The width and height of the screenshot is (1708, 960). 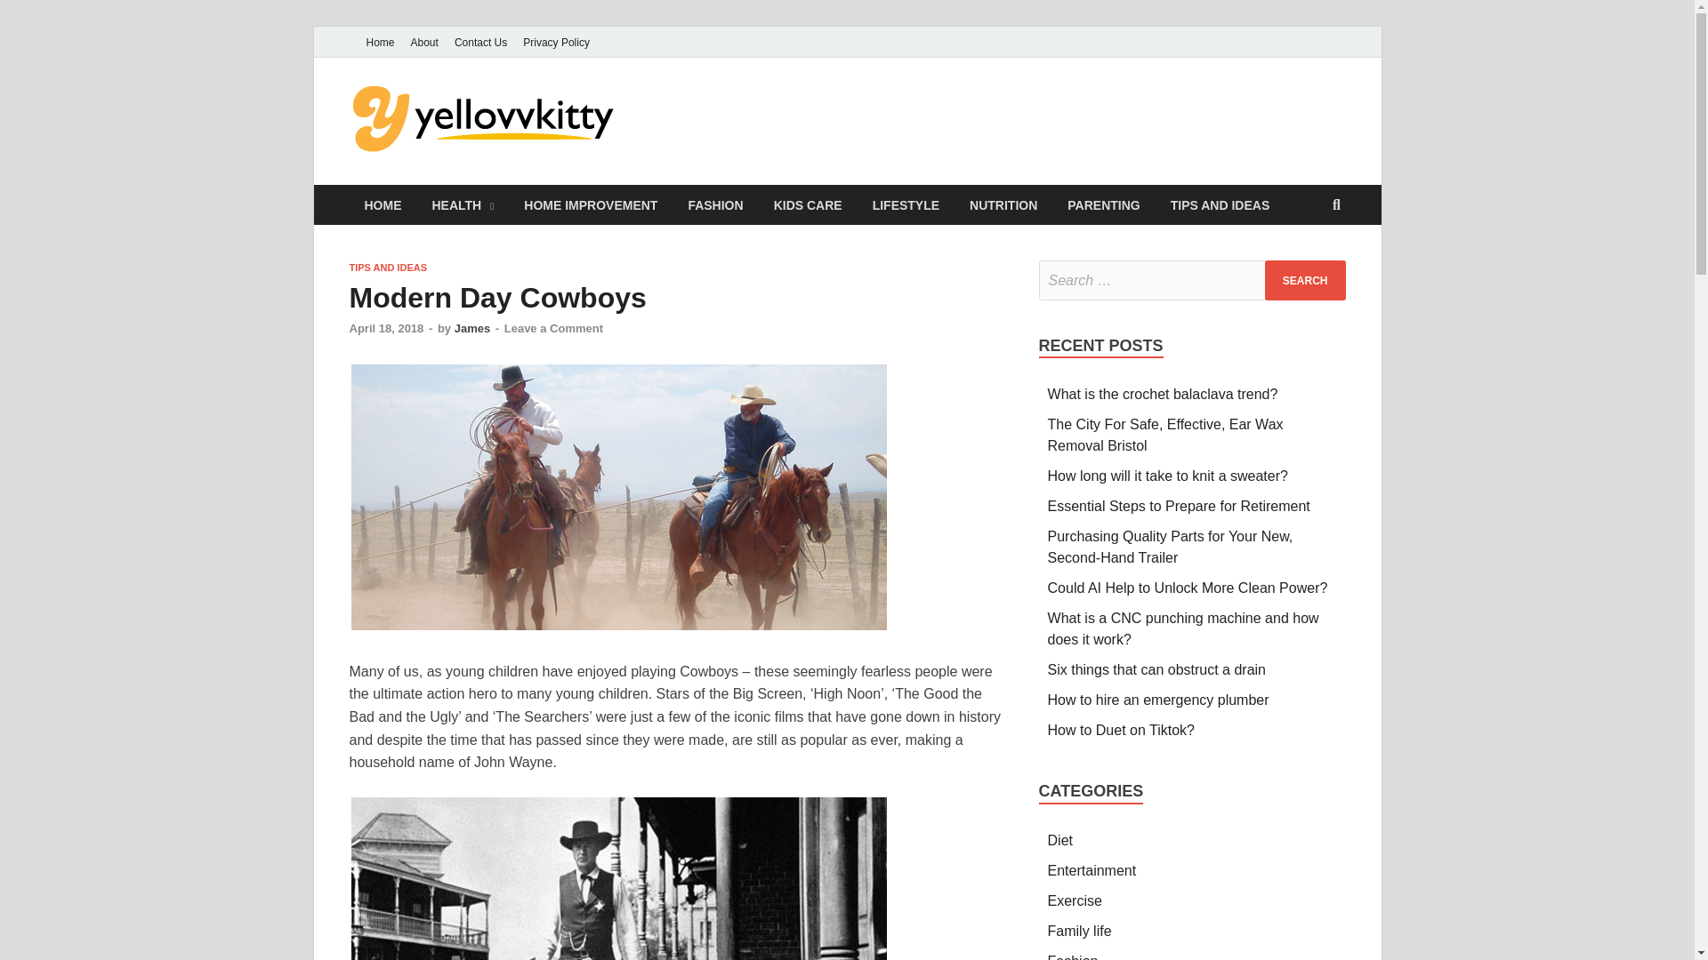 What do you see at coordinates (1003, 204) in the screenshot?
I see `NUTRITION` at bounding box center [1003, 204].